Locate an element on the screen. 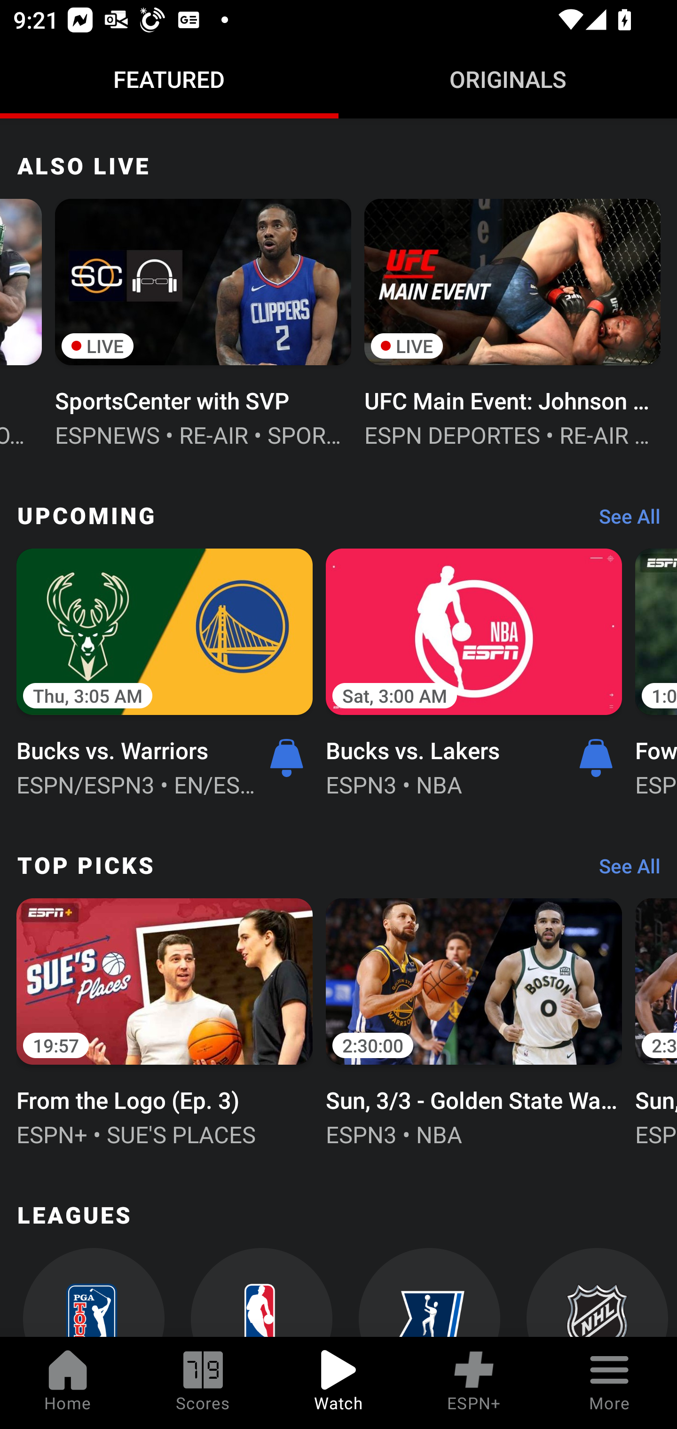 The width and height of the screenshot is (677, 1429). See All is located at coordinates (623, 521).